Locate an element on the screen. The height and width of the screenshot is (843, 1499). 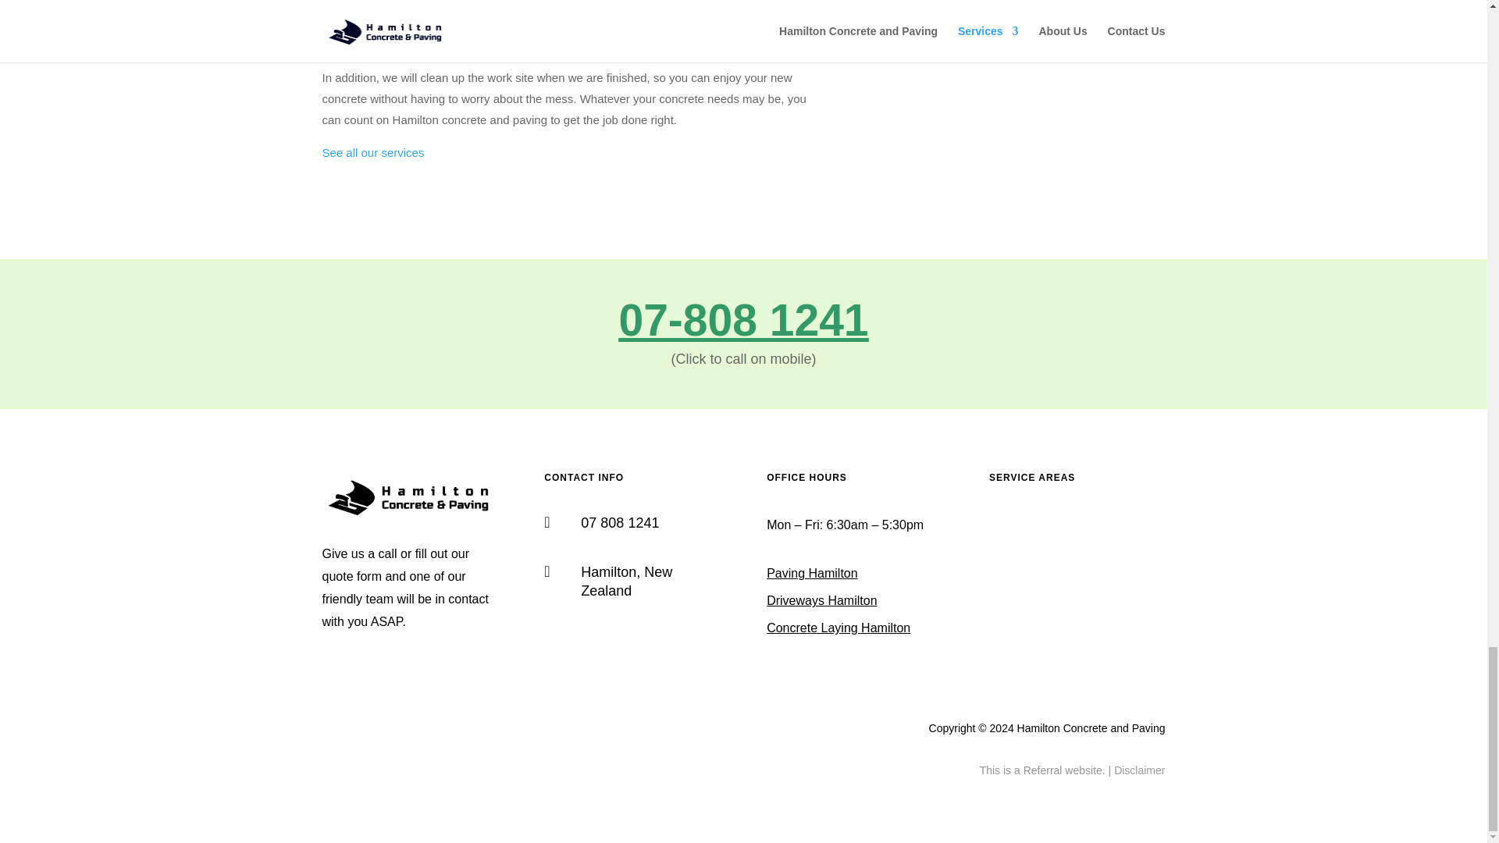
07 808 1241 is located at coordinates (620, 523).